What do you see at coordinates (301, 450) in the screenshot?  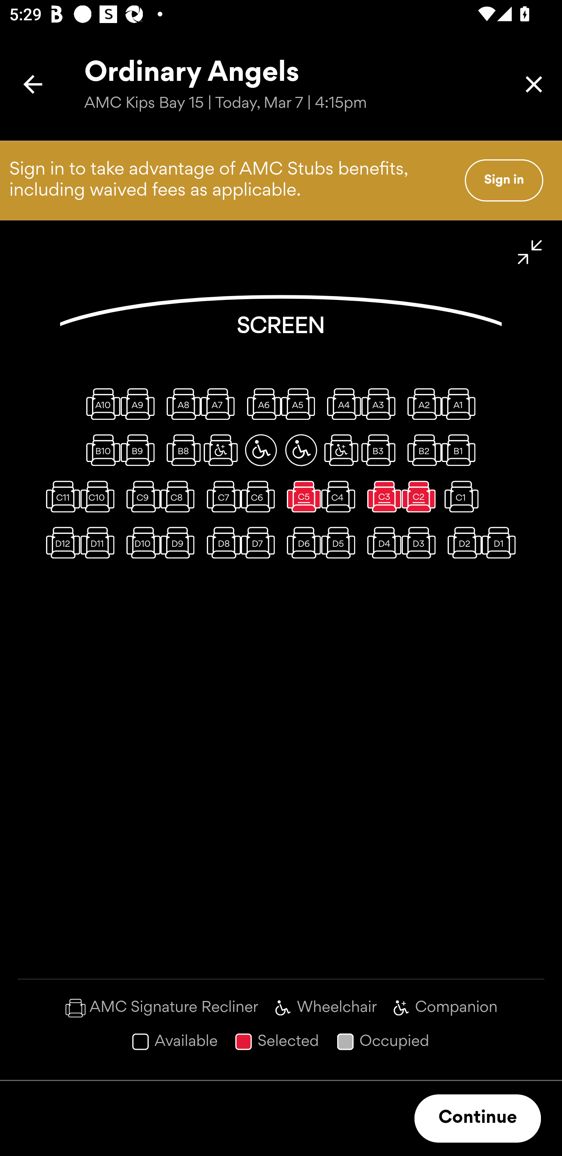 I see `B5, Wheelchair space, available` at bounding box center [301, 450].